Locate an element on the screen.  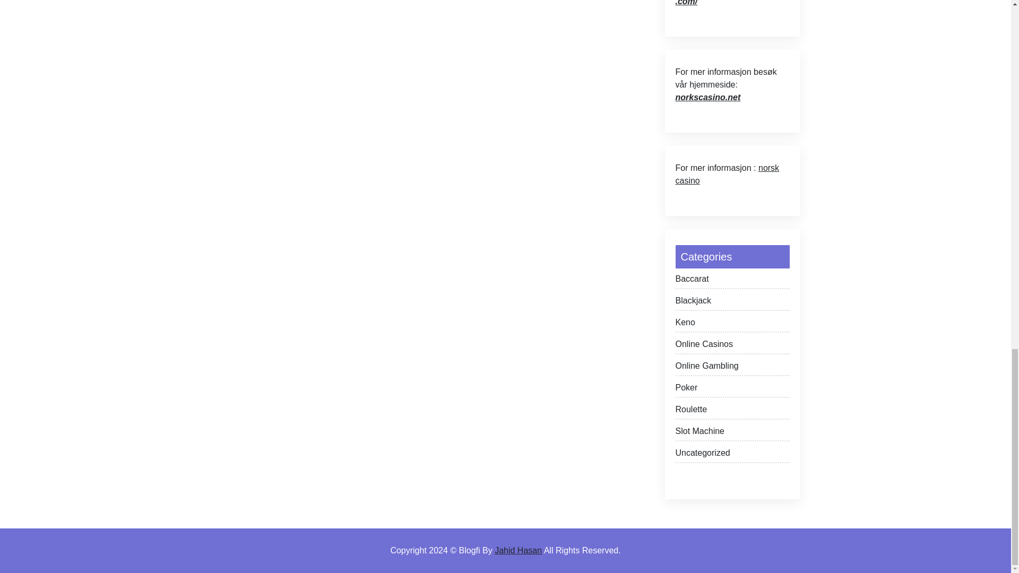
Uncategorized is located at coordinates (731, 455).